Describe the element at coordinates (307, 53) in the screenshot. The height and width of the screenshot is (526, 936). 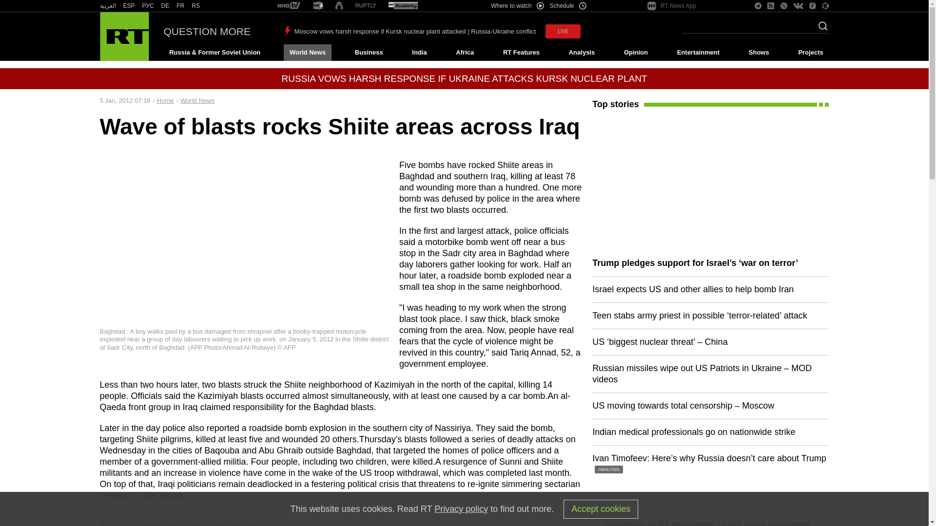
I see `World News` at that location.